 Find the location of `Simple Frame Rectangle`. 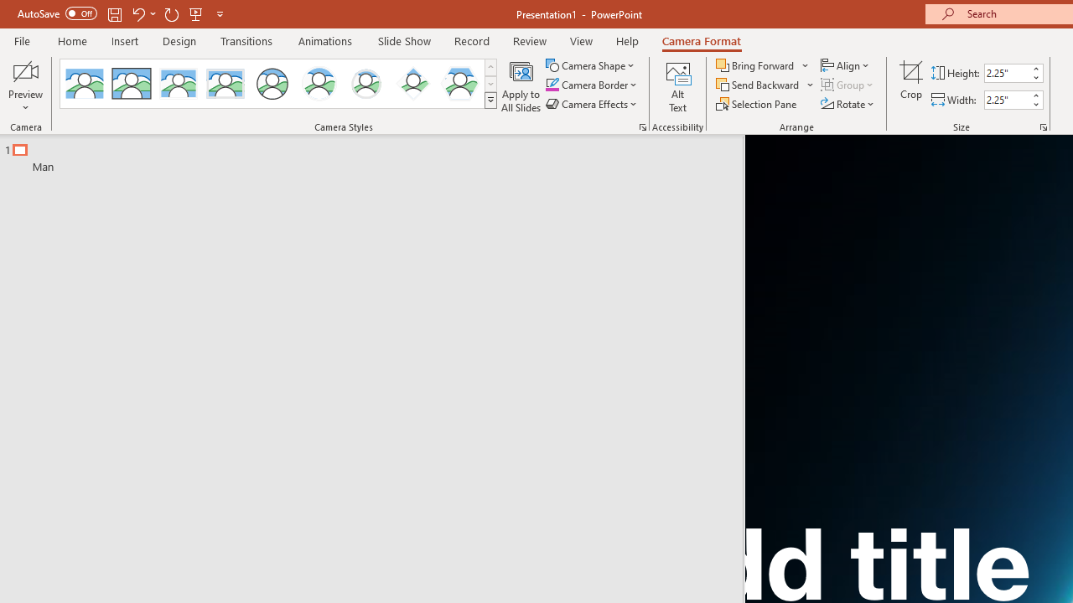

Simple Frame Rectangle is located at coordinates (132, 84).